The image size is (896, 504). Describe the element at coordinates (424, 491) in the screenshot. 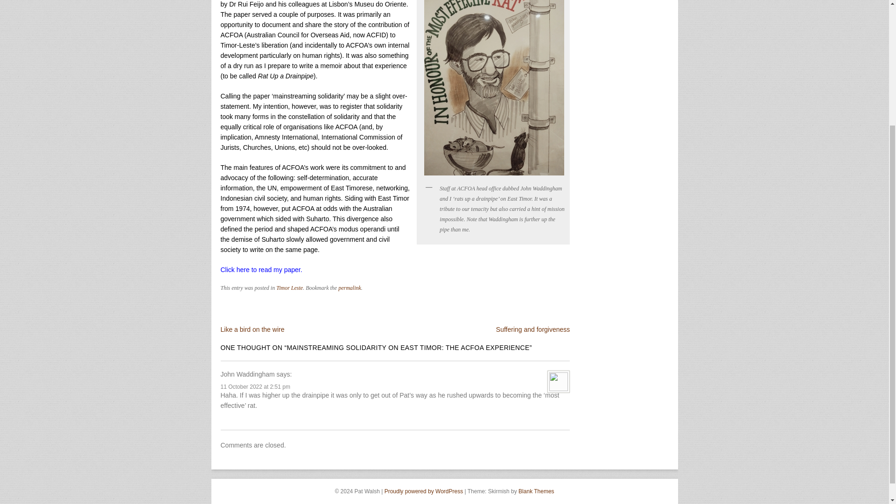

I see `A Semantic Personal Publishing Platform` at that location.